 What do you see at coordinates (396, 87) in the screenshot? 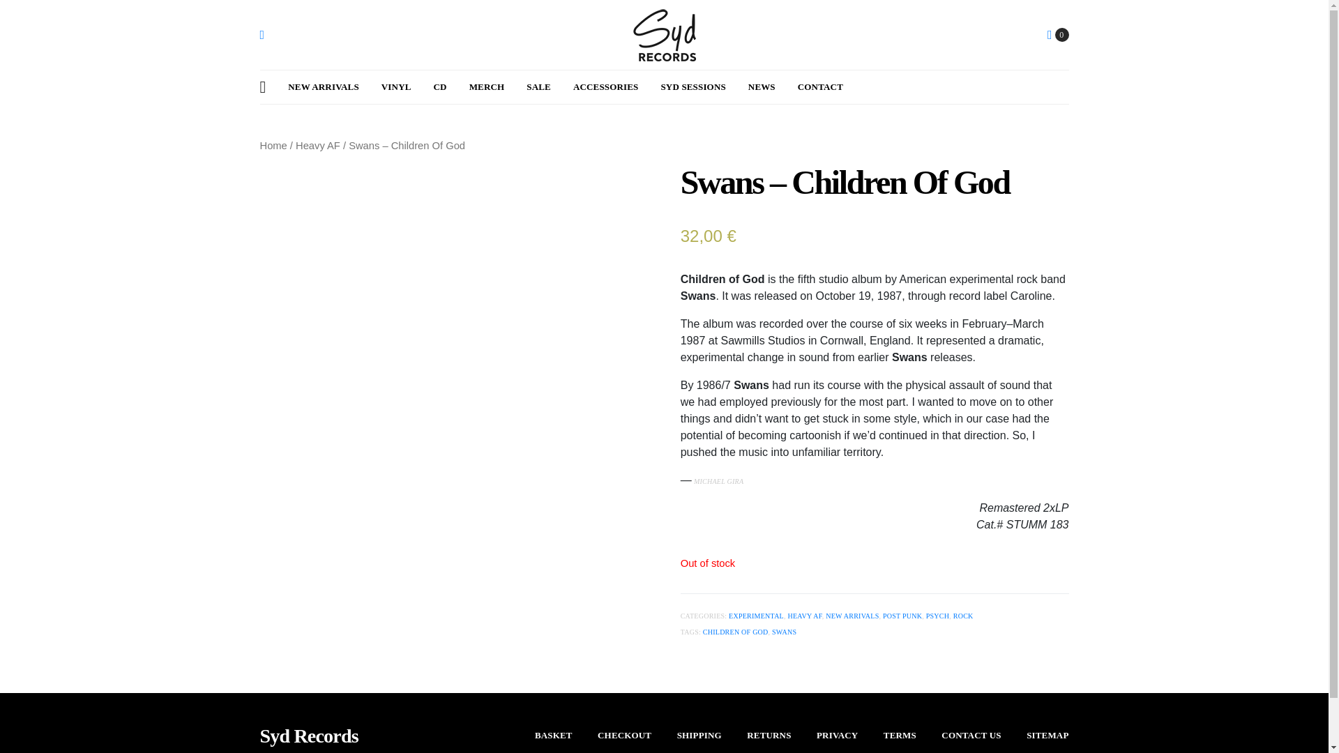
I see `VINYL` at bounding box center [396, 87].